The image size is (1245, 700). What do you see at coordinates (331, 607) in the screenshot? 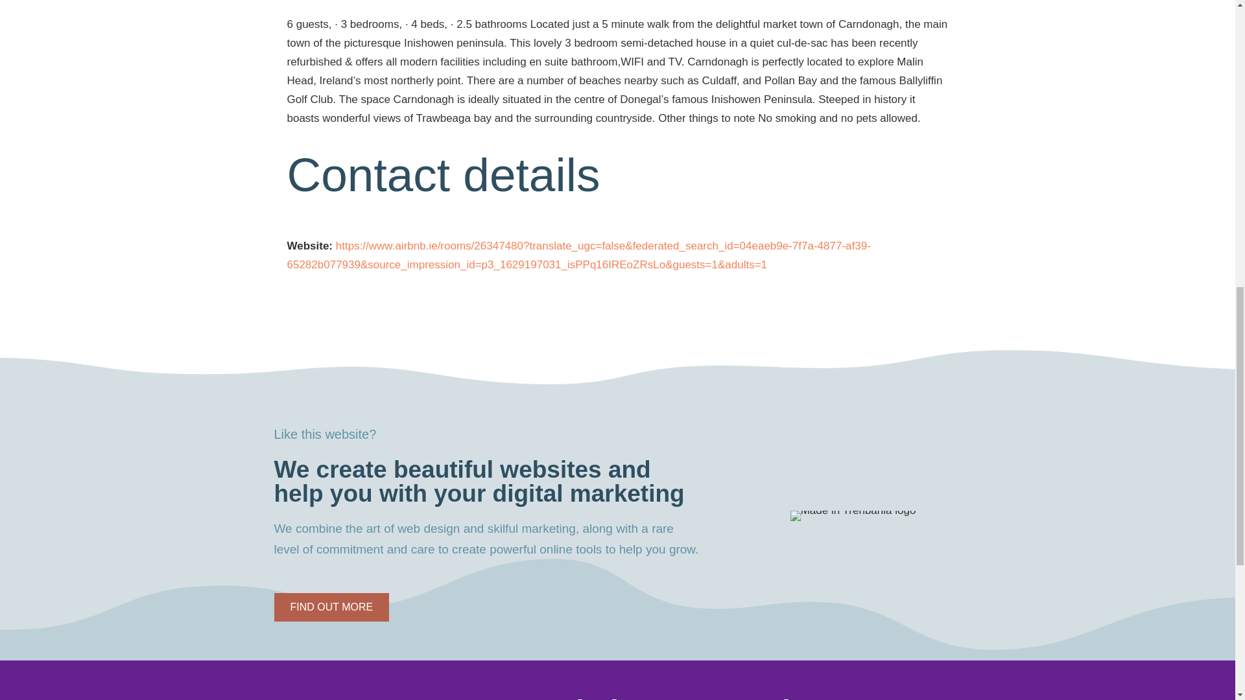
I see `FIND OUT MORE` at bounding box center [331, 607].